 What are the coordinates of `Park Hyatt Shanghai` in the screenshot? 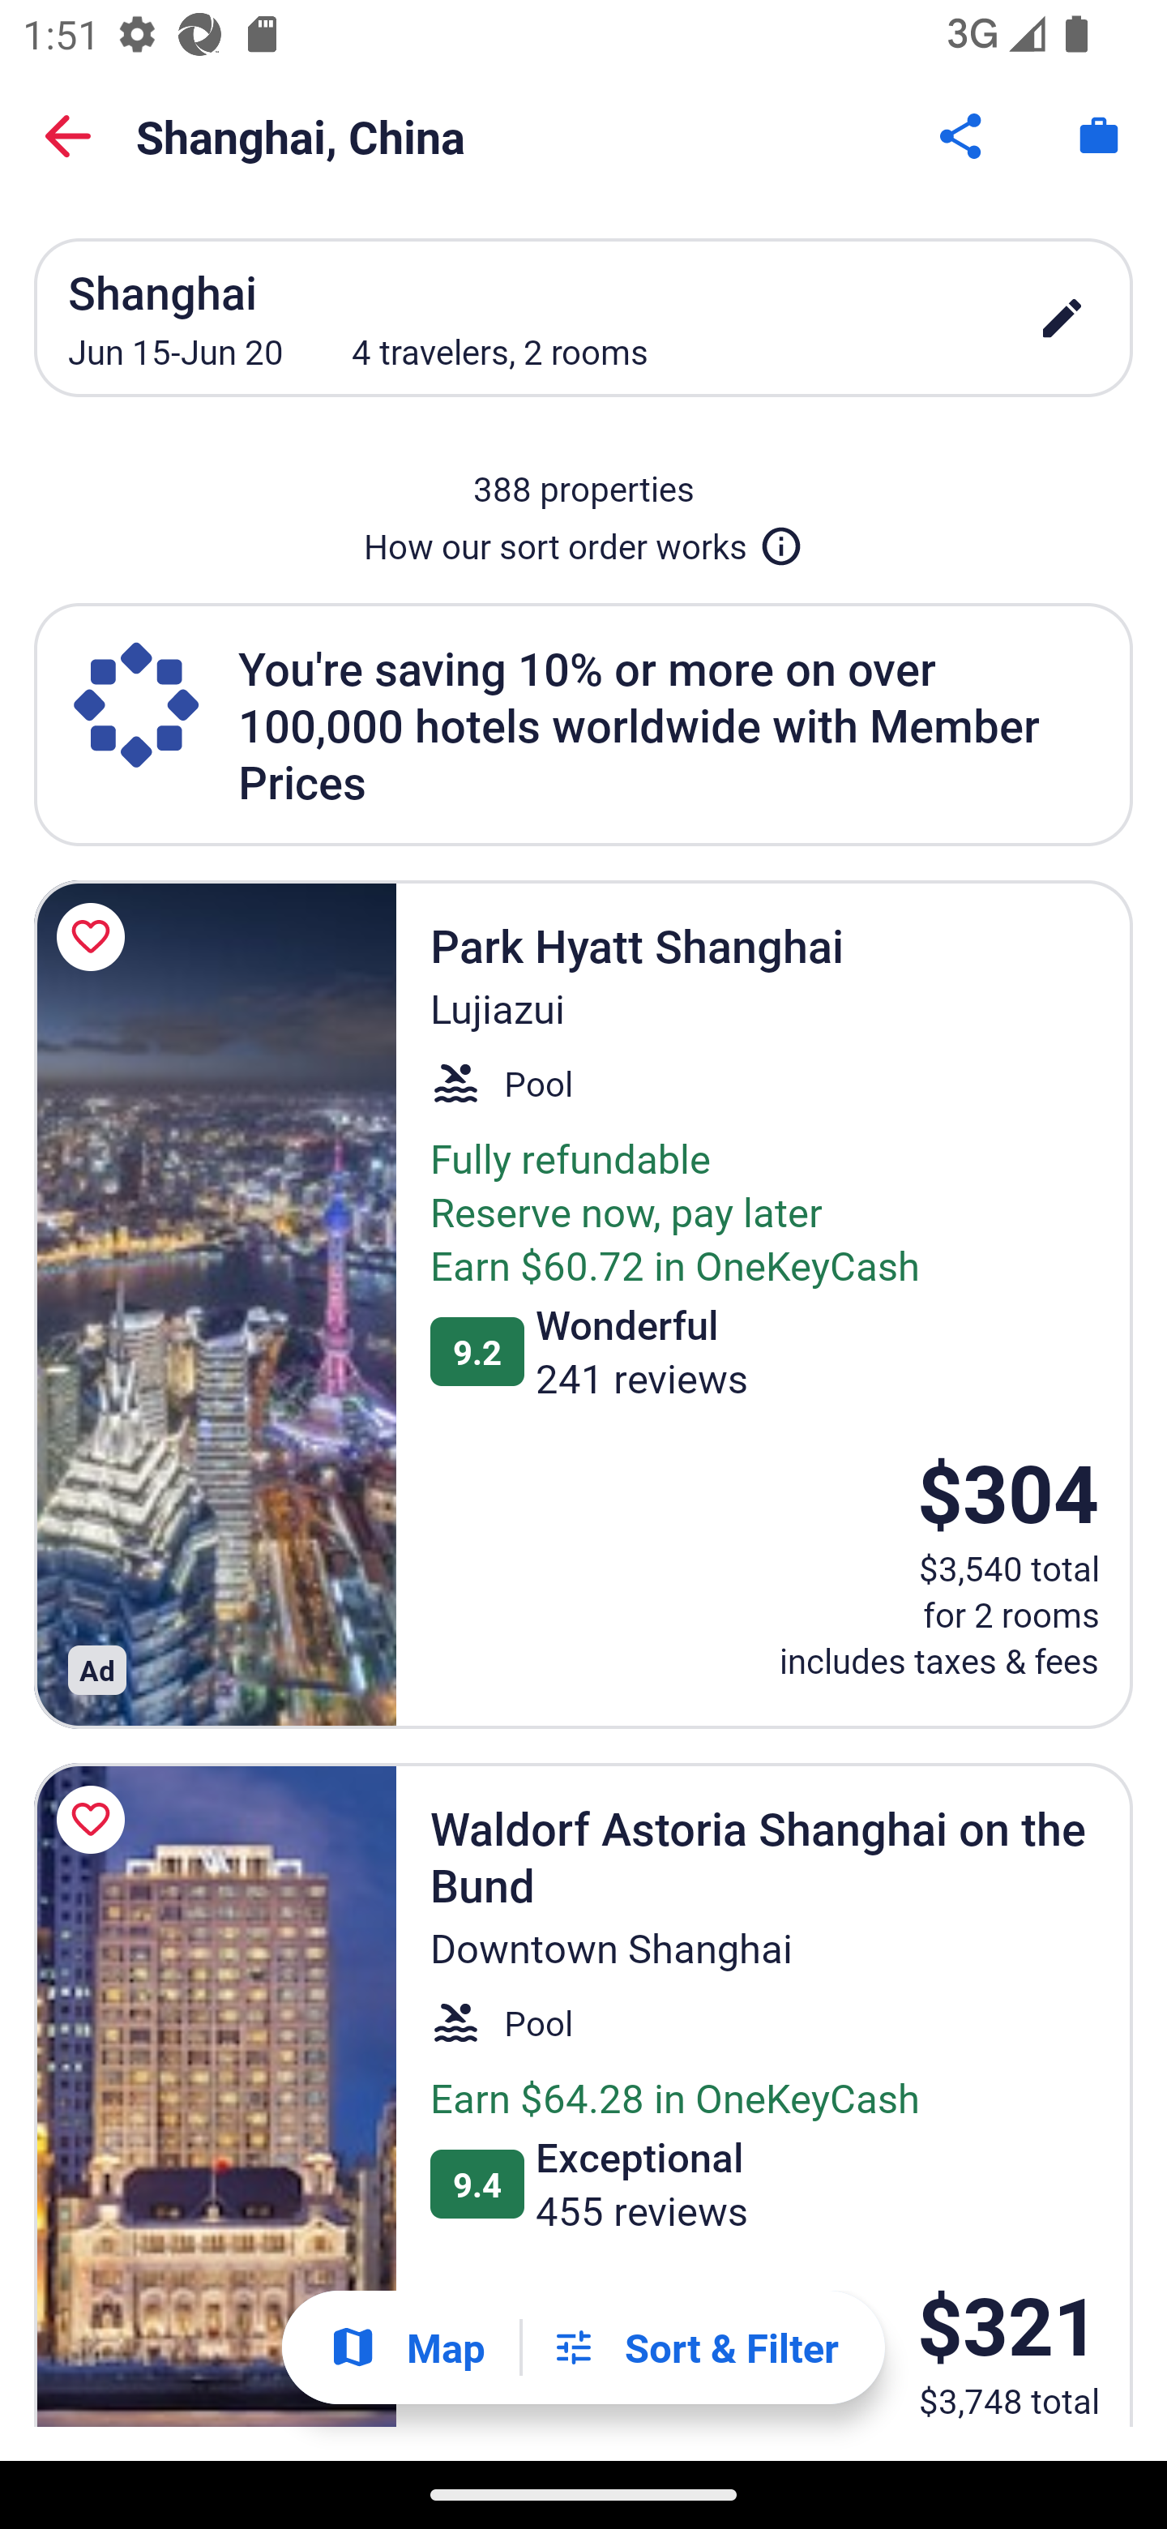 It's located at (215, 1305).